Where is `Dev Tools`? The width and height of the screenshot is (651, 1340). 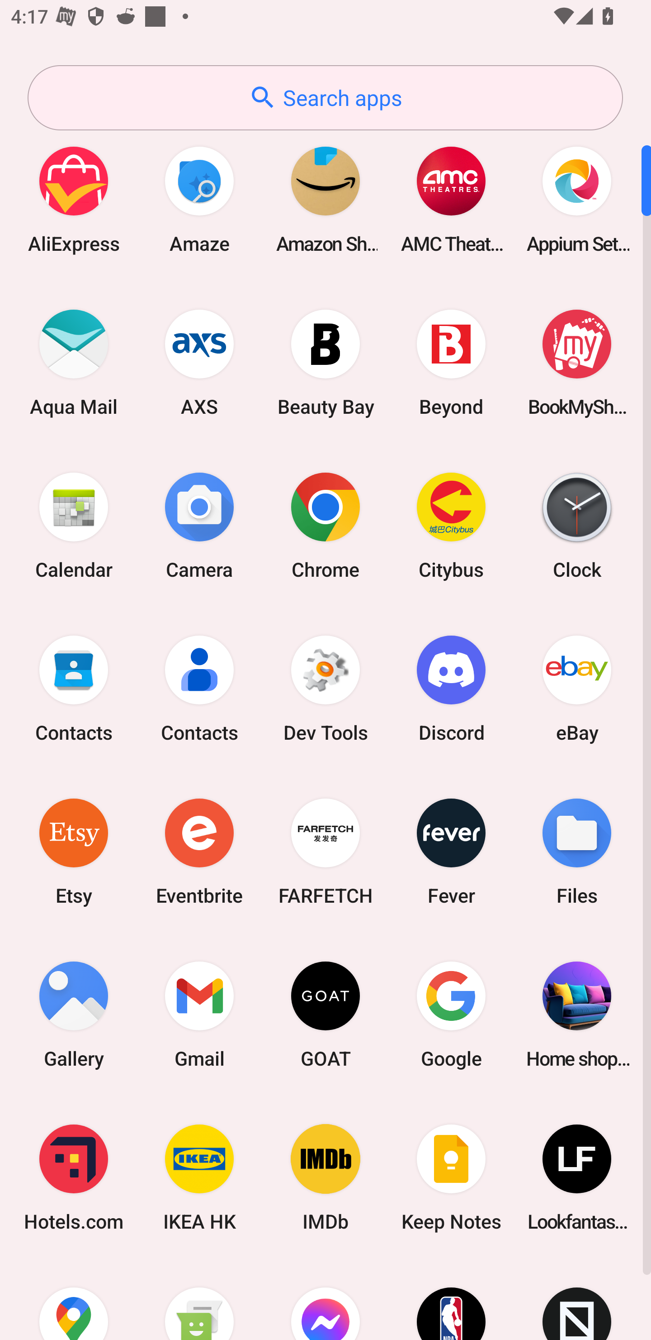
Dev Tools is located at coordinates (325, 688).